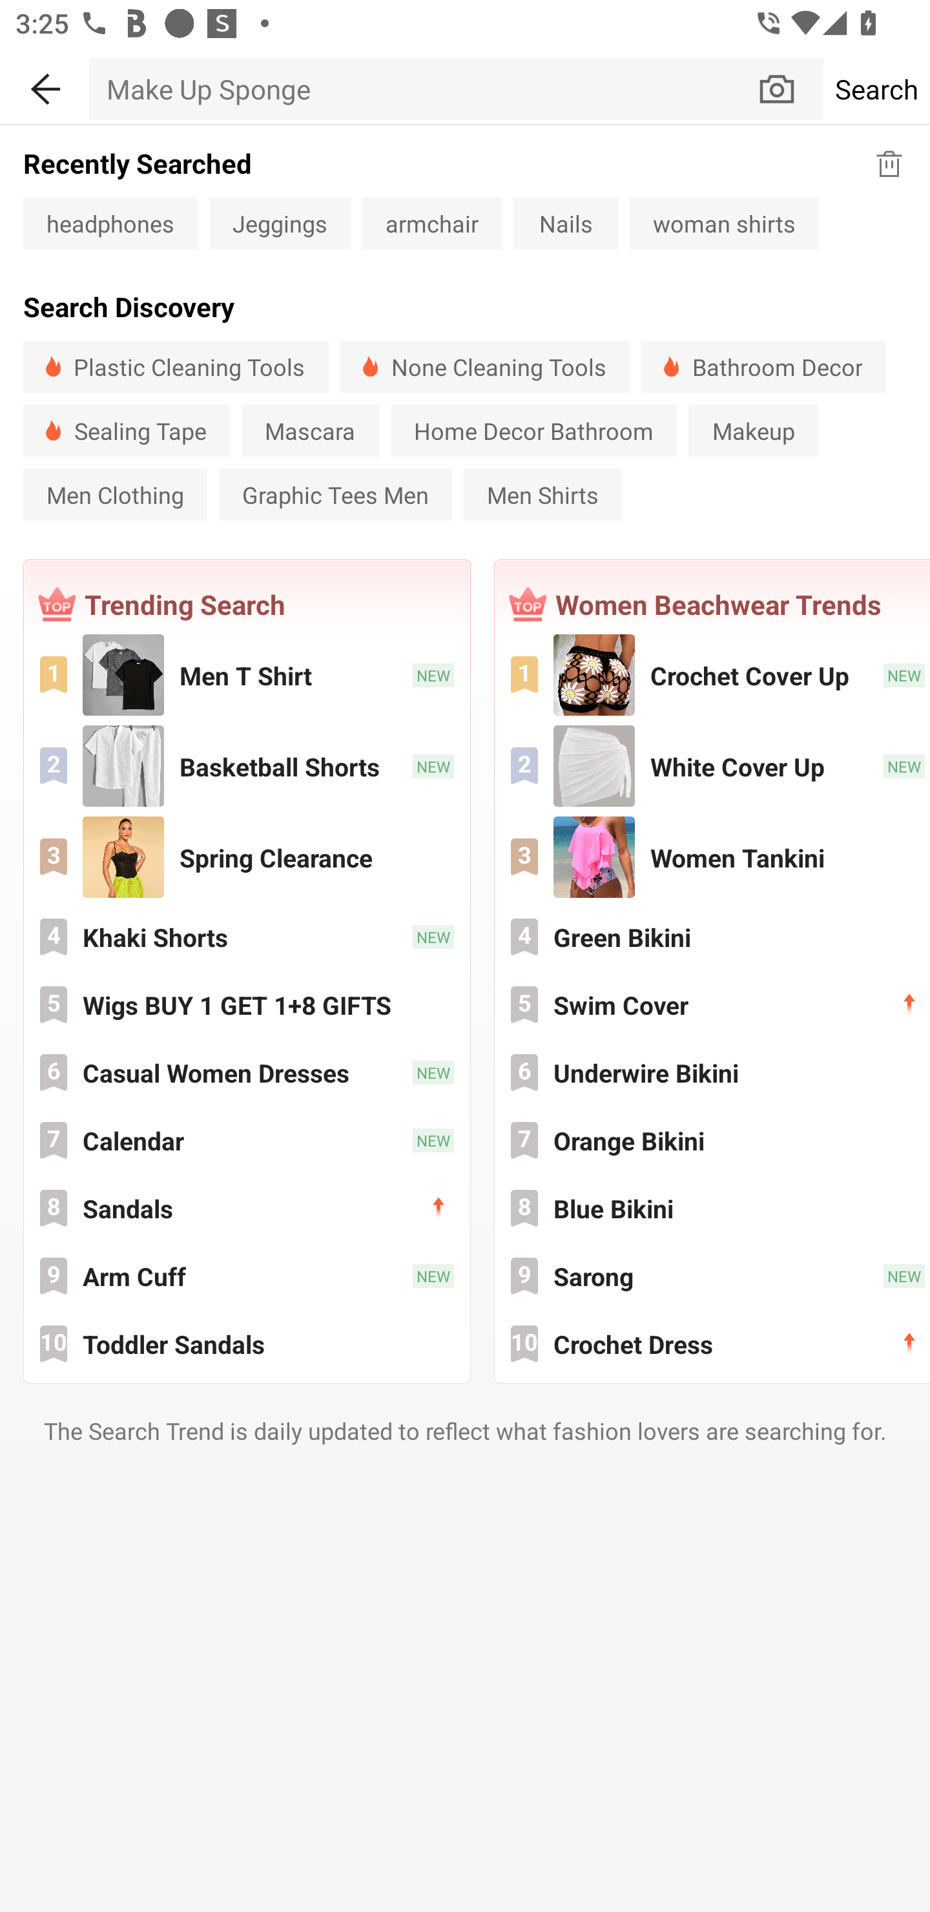 This screenshot has width=930, height=1912. Describe the element at coordinates (110, 222) in the screenshot. I see `headphones` at that location.